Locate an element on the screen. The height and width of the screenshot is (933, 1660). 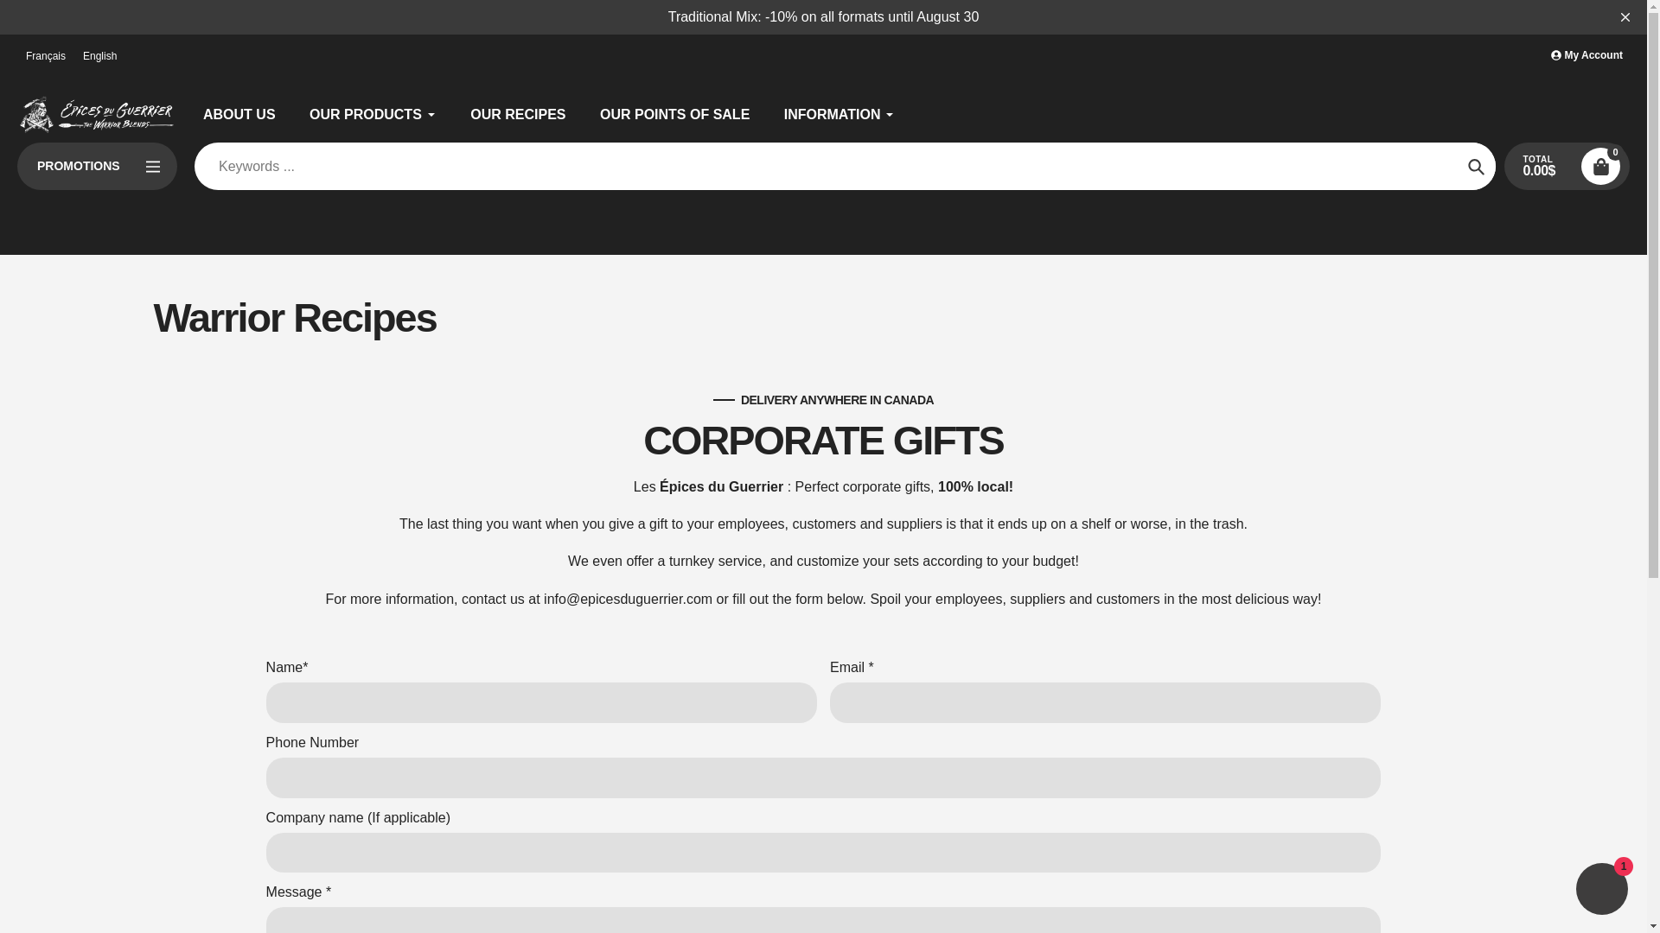
Shopify online store chat is located at coordinates (1601, 891).